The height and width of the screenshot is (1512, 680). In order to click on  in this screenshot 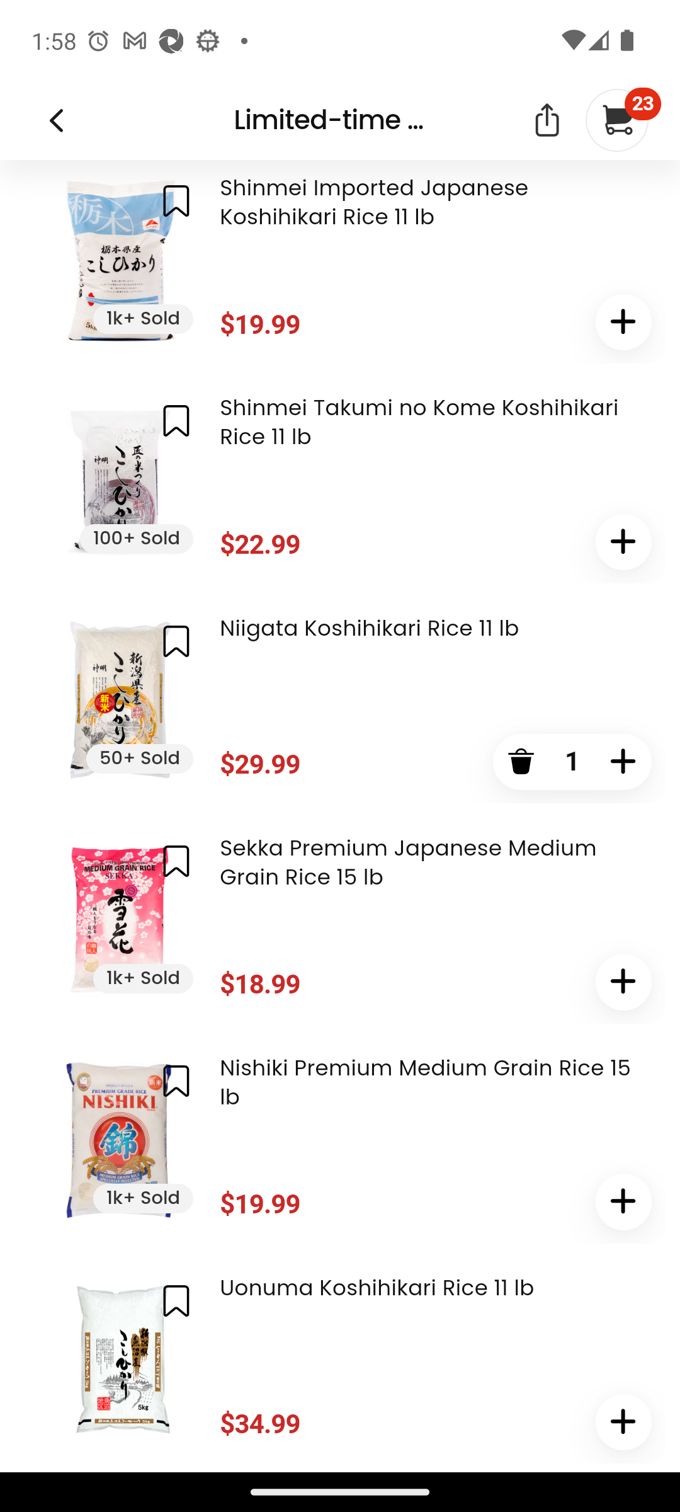, I will do `click(176, 1301)`.